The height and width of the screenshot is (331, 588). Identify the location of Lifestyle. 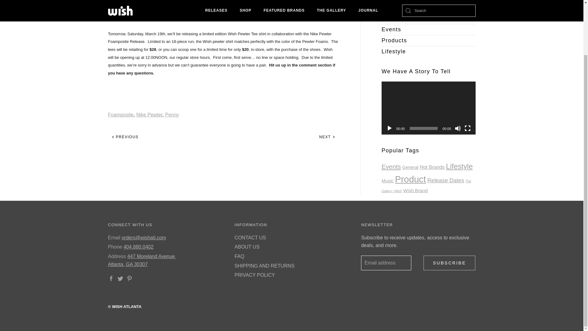
(429, 51).